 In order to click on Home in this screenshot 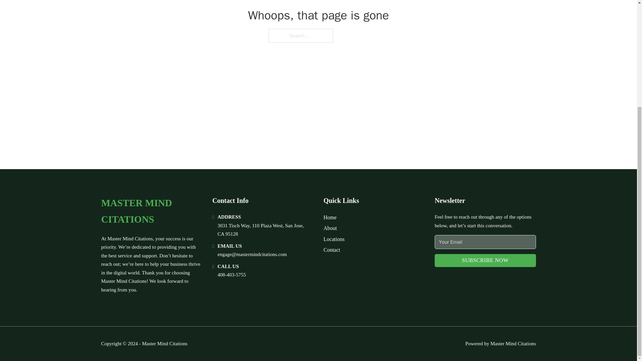, I will do `click(330, 217)`.